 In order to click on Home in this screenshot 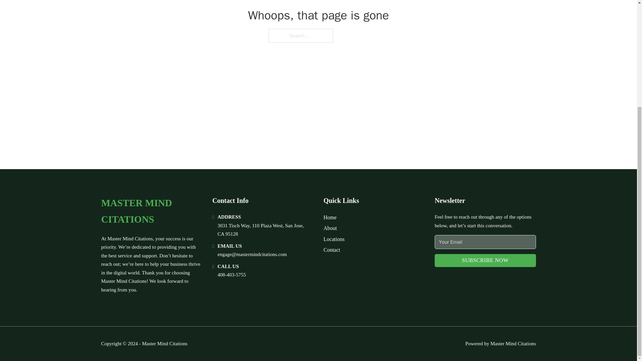, I will do `click(330, 217)`.